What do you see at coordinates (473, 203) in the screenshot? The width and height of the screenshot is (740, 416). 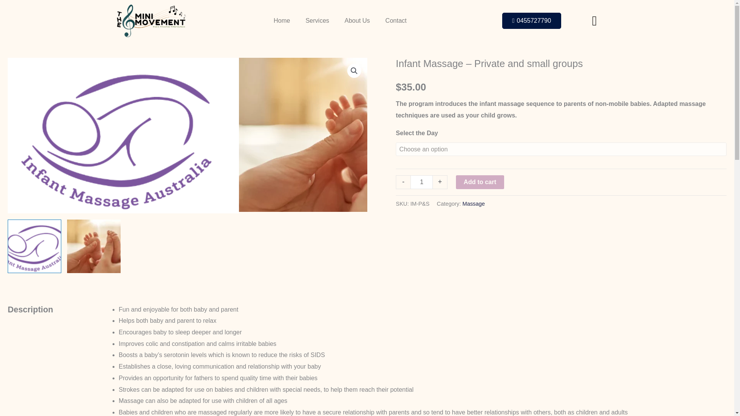 I see `Massage` at bounding box center [473, 203].